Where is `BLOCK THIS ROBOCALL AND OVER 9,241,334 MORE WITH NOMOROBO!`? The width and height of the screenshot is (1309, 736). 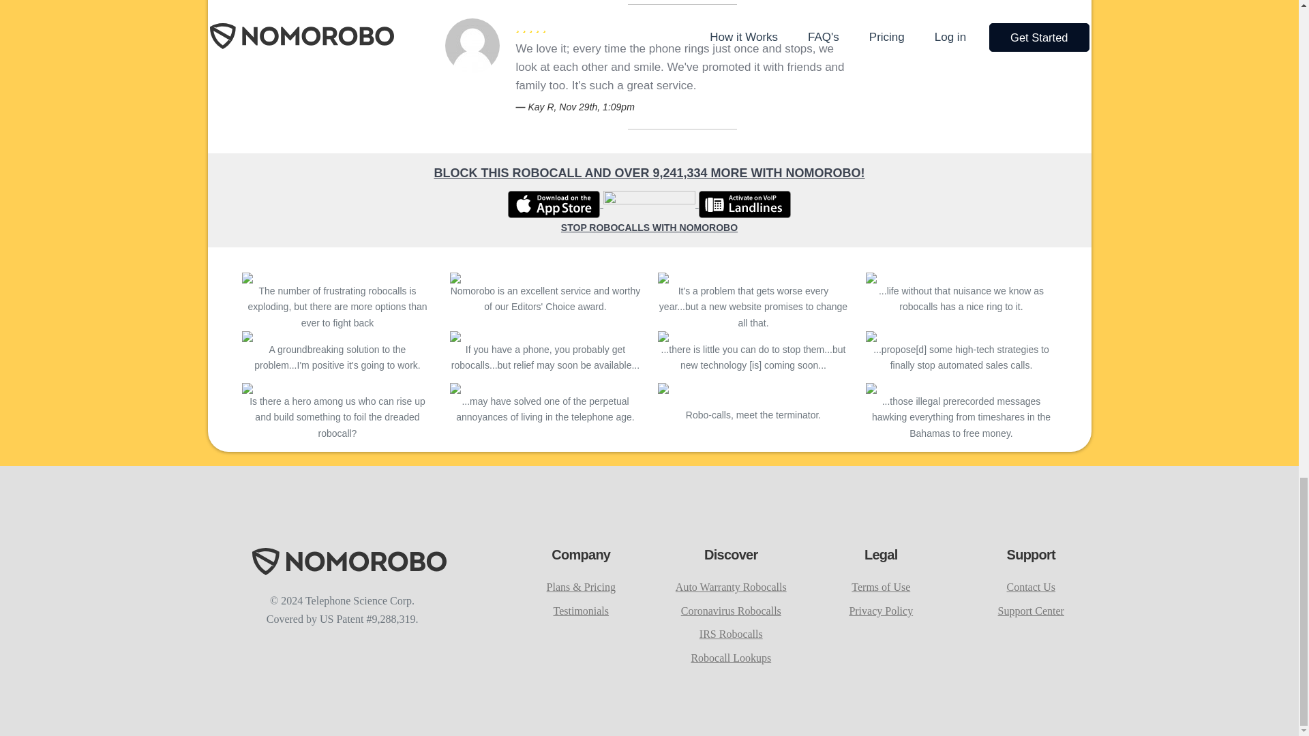
BLOCK THIS ROBOCALL AND OVER 9,241,334 MORE WITH NOMOROBO! is located at coordinates (648, 173).